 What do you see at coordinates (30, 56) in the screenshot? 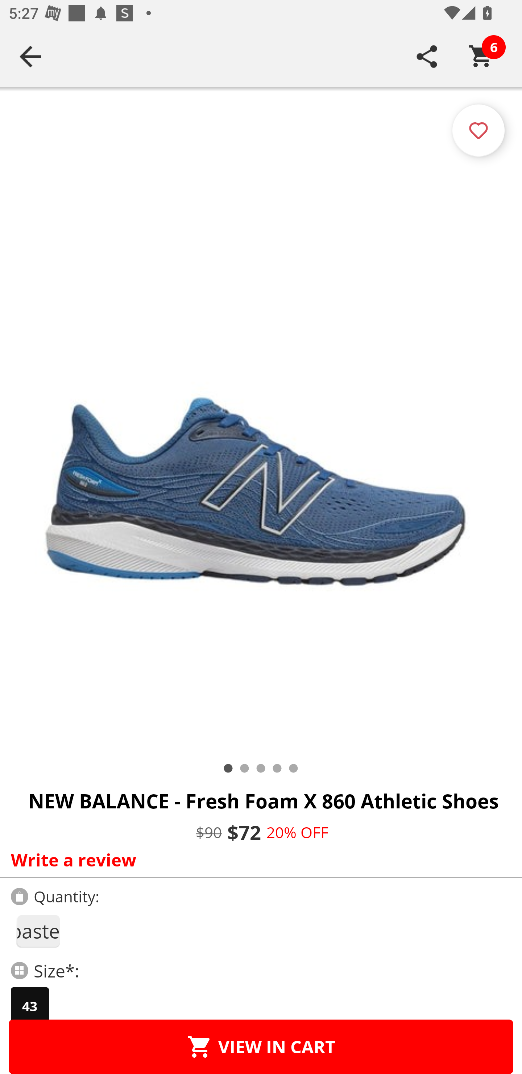
I see `Navigate up` at bounding box center [30, 56].